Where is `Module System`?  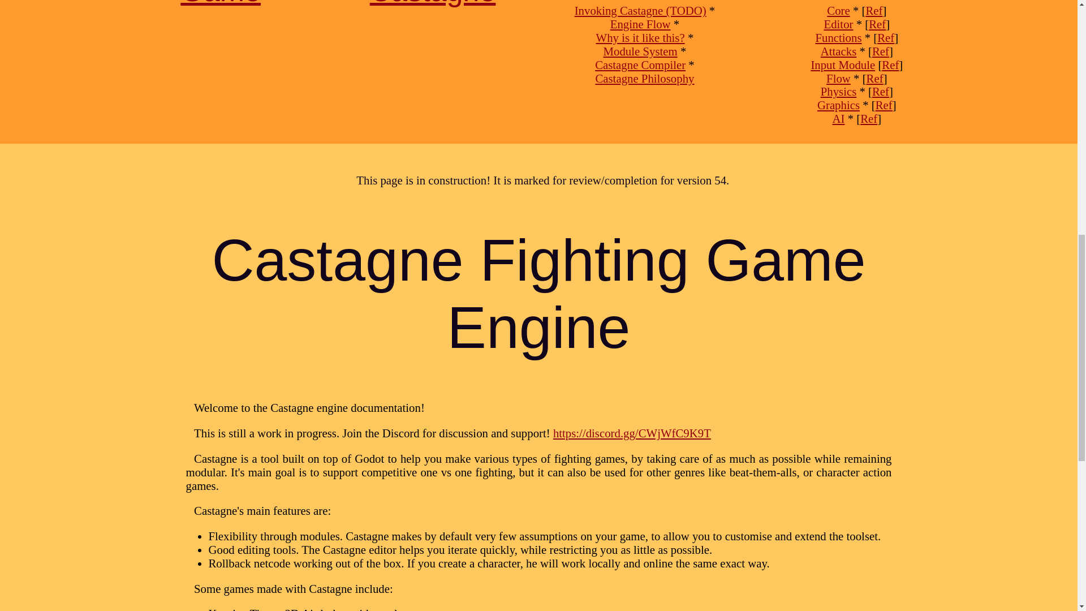 Module System is located at coordinates (640, 51).